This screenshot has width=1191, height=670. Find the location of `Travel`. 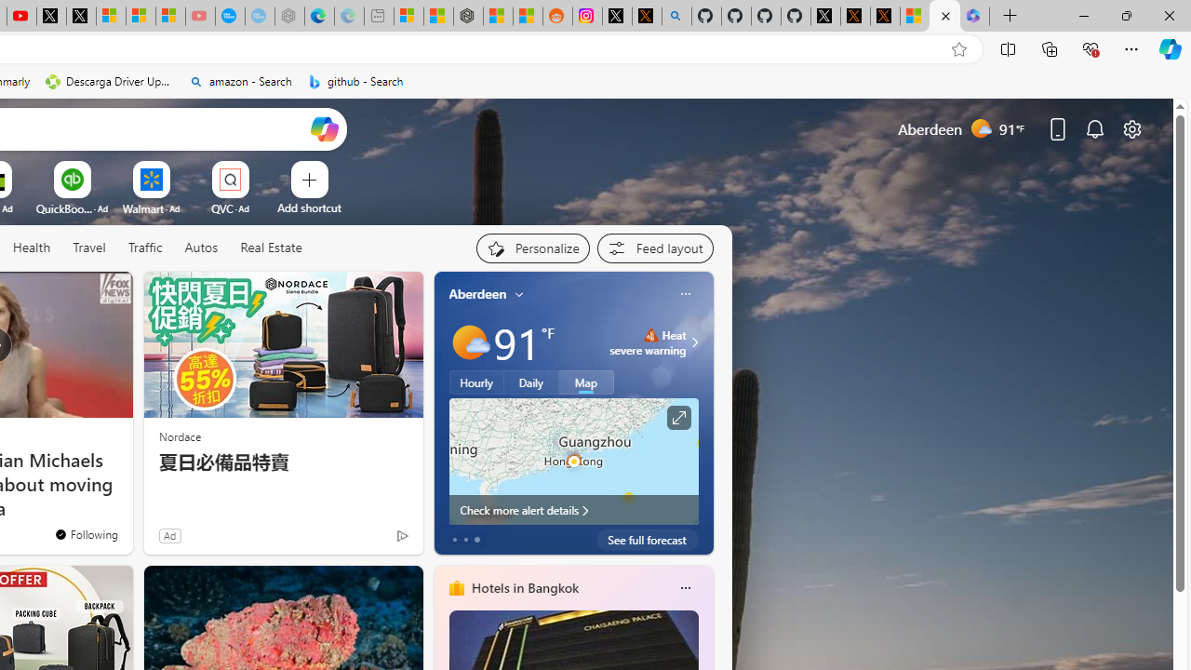

Travel is located at coordinates (89, 248).